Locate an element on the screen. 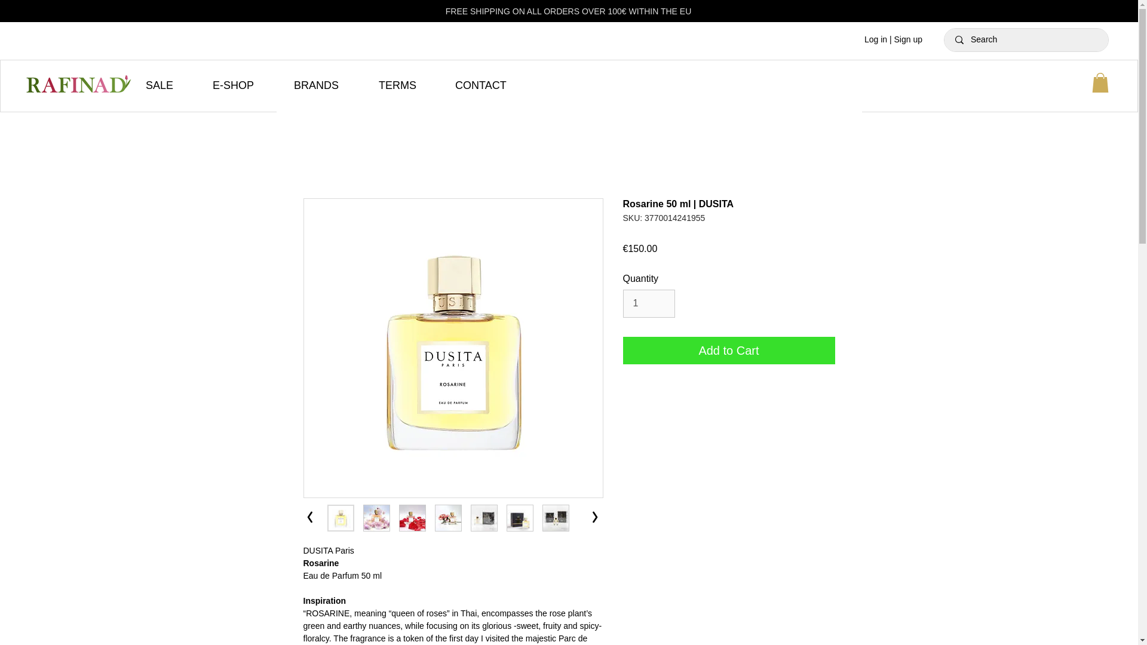  E-SHOP is located at coordinates (244, 85).